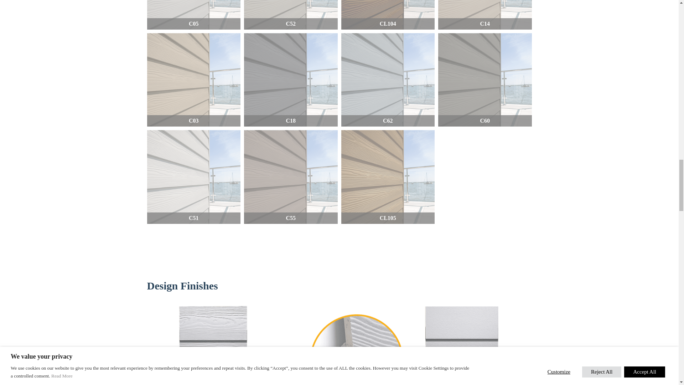 Image resolution: width=684 pixels, height=385 pixels. Describe the element at coordinates (291, 15) in the screenshot. I see `C52` at that location.